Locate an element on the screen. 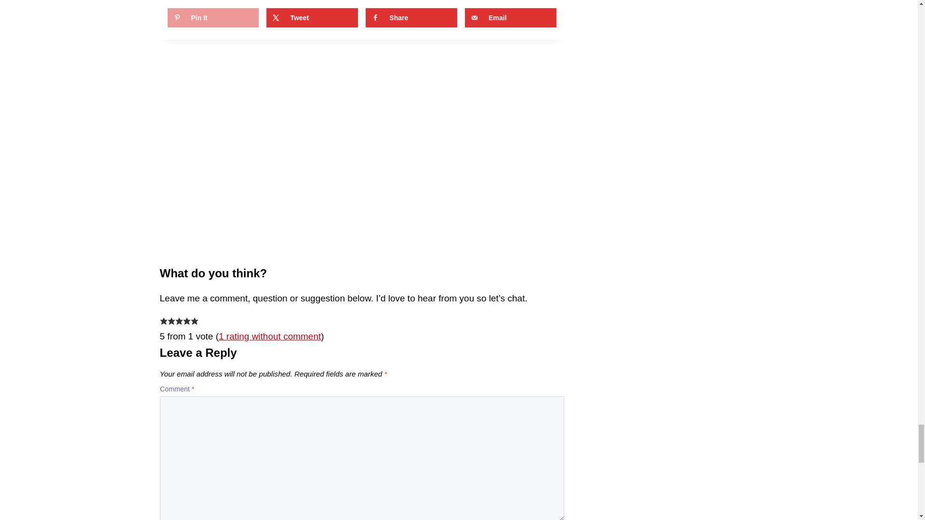 The width and height of the screenshot is (925, 520). Send over email is located at coordinates (511, 18).